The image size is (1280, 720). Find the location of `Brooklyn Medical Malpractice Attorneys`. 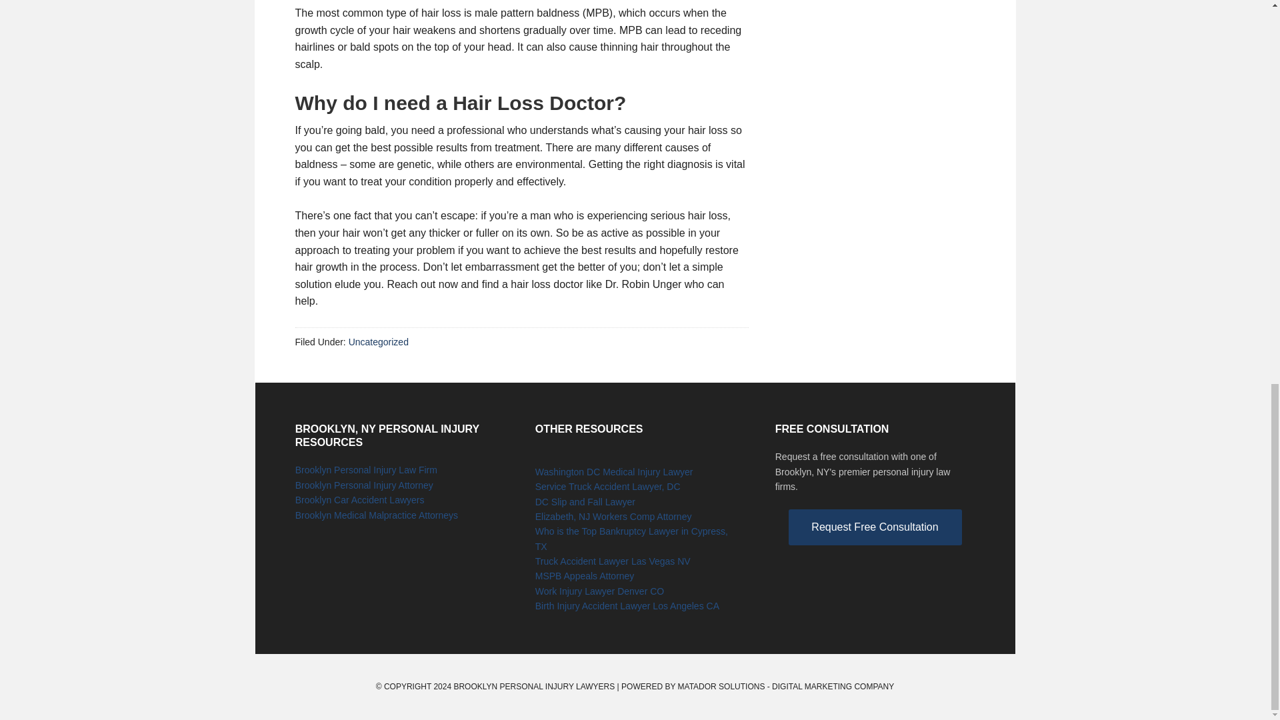

Brooklyn Medical Malpractice Attorneys is located at coordinates (377, 515).